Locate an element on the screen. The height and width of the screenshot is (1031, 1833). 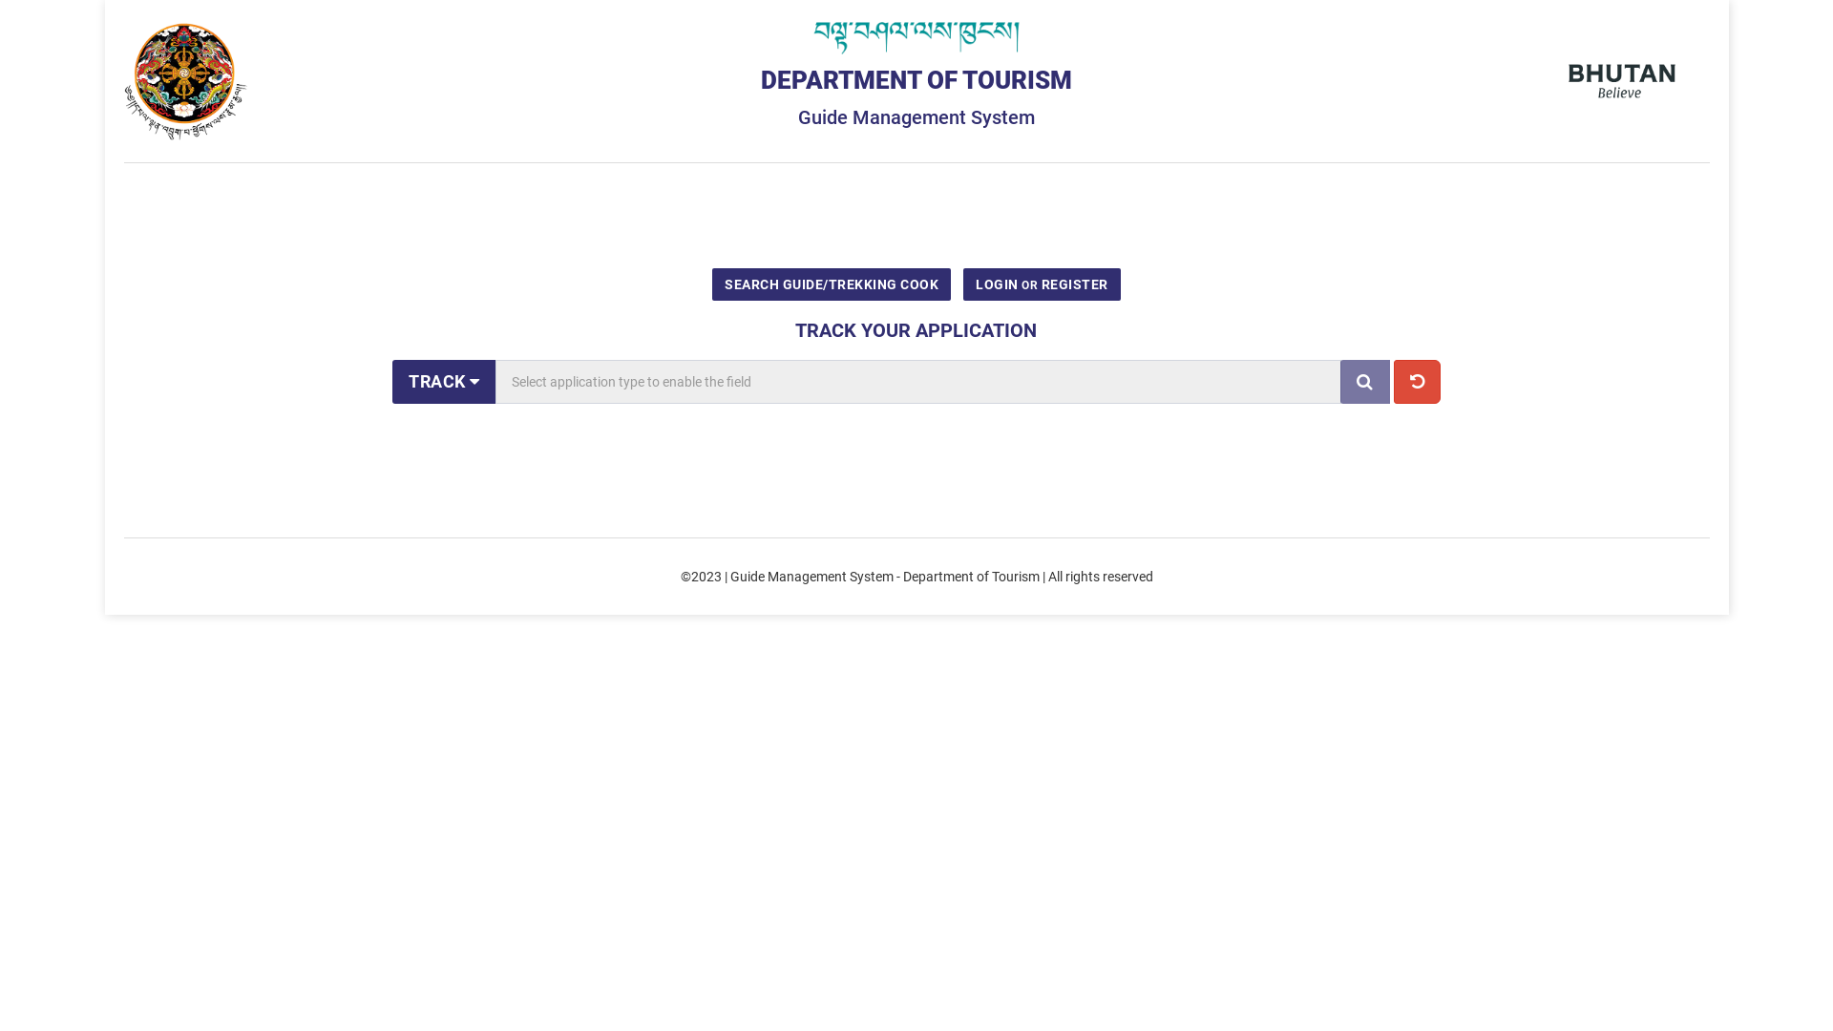
TRACK is located at coordinates (445, 382).